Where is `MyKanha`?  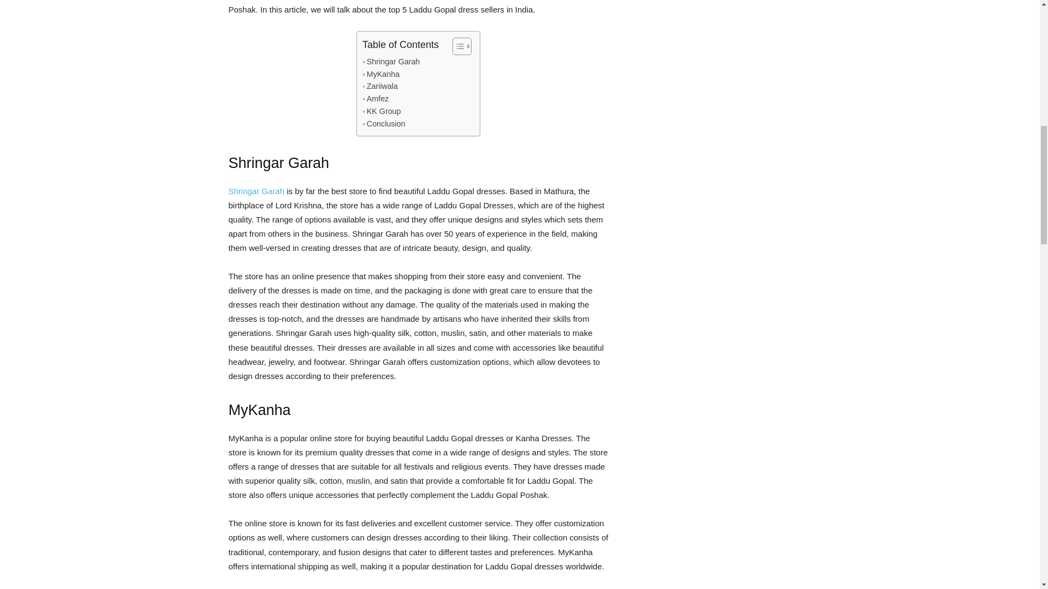
MyKanha is located at coordinates (381, 74).